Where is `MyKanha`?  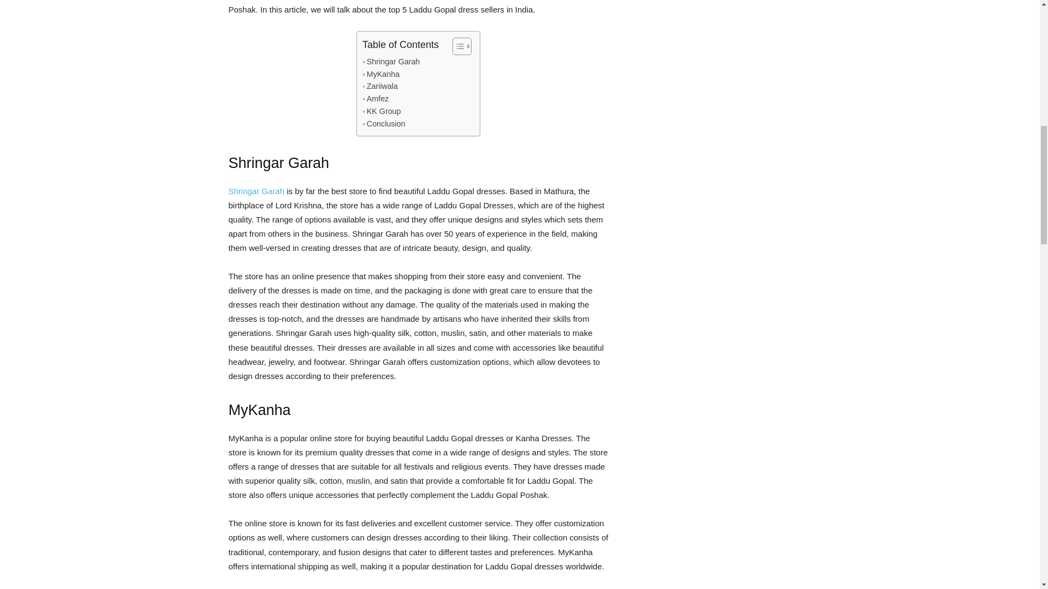
MyKanha is located at coordinates (381, 74).